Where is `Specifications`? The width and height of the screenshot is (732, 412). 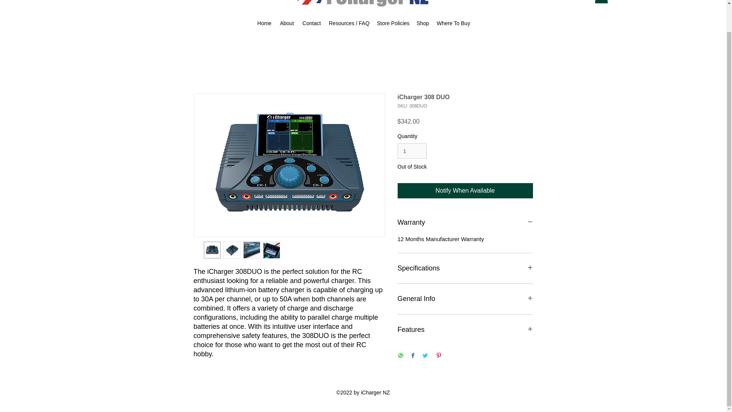 Specifications is located at coordinates (465, 269).